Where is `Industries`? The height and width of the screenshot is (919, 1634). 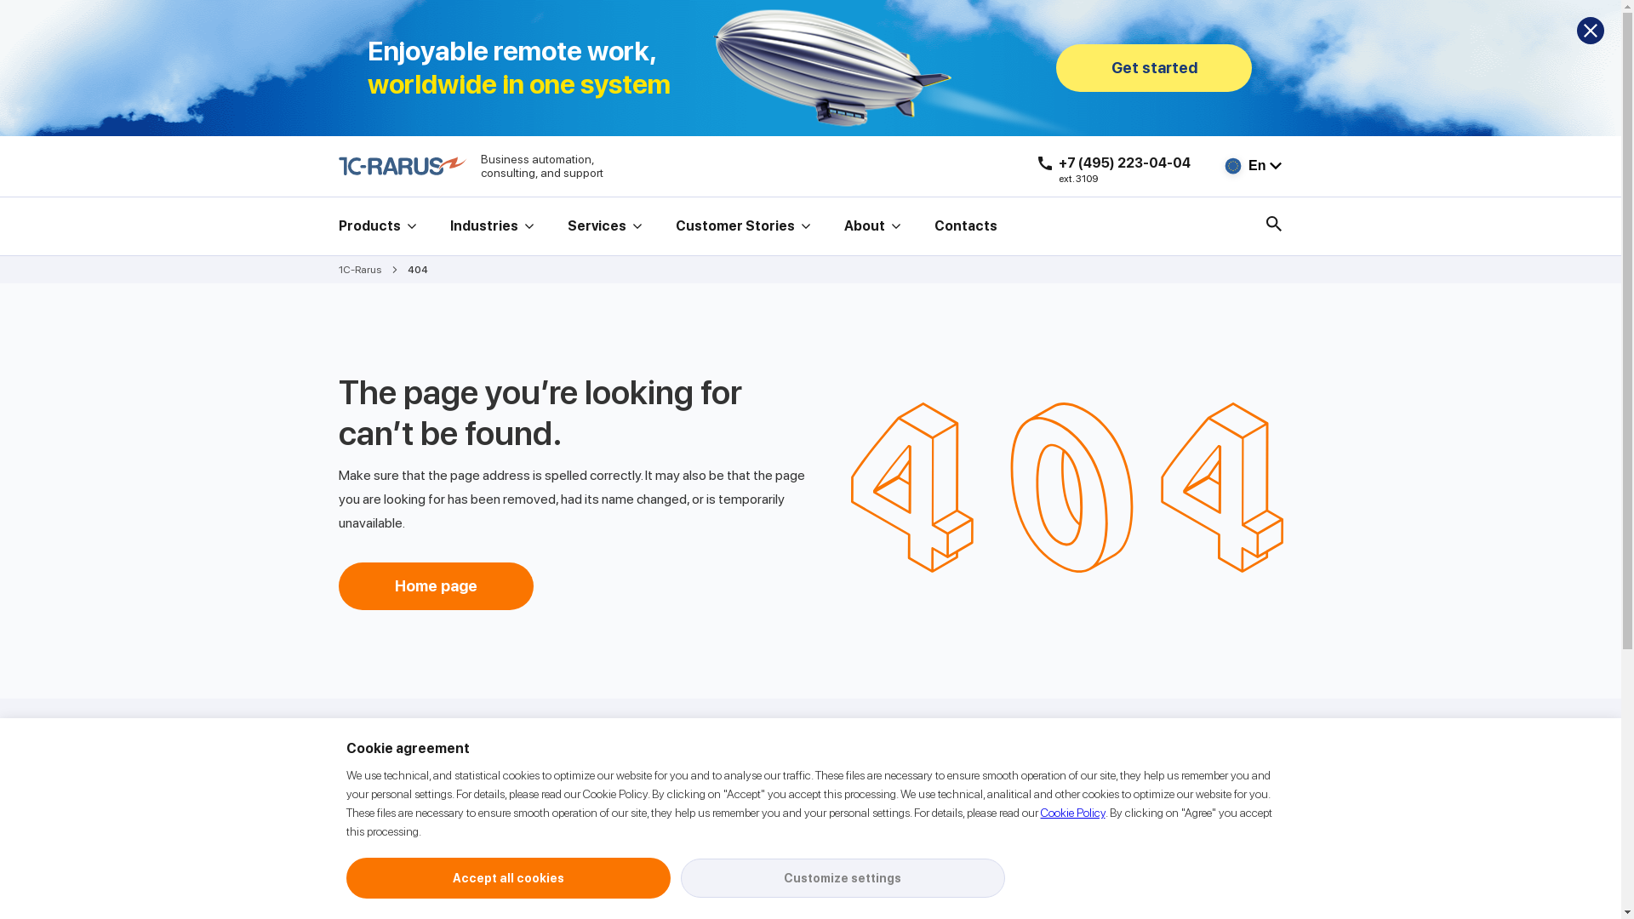
Industries is located at coordinates (491, 226).